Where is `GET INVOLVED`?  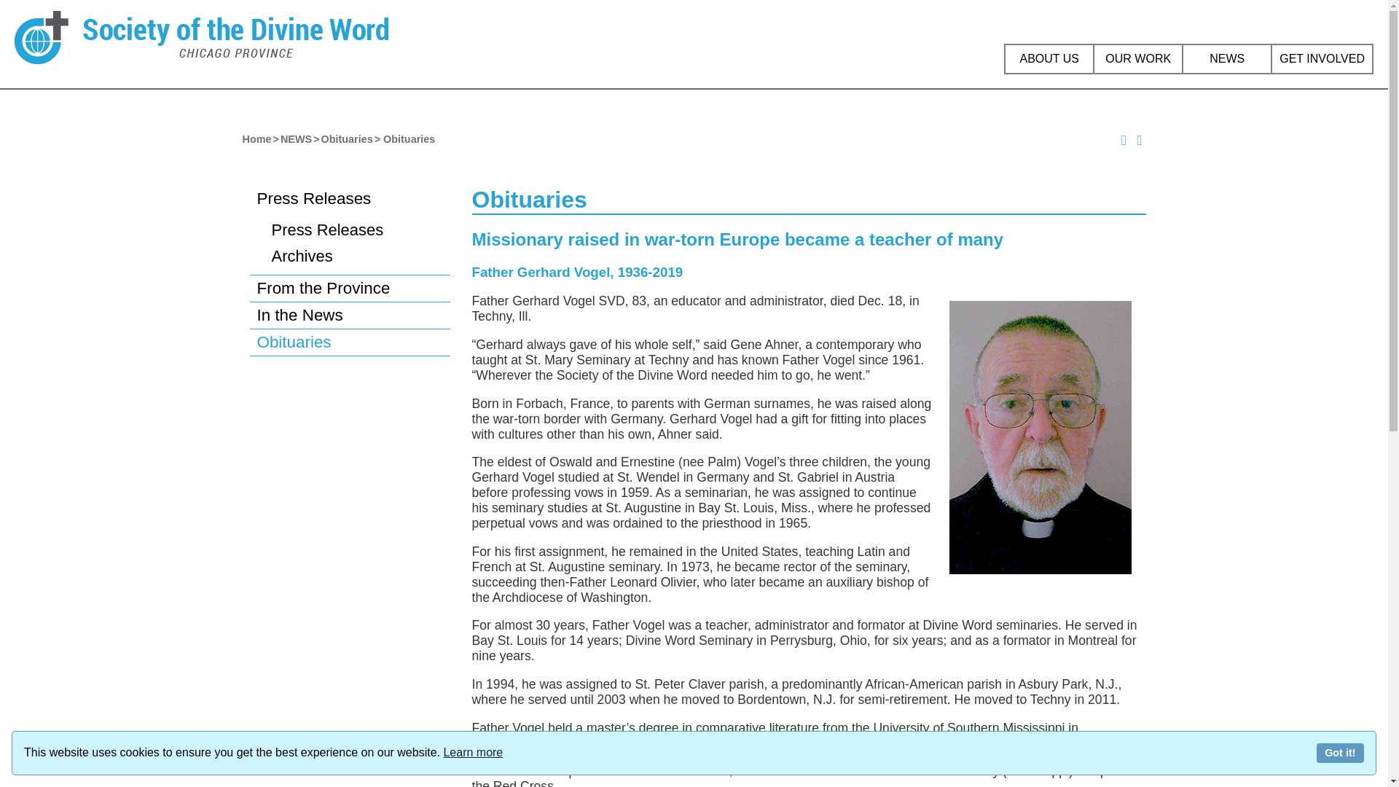
GET INVOLVED is located at coordinates (1322, 58).